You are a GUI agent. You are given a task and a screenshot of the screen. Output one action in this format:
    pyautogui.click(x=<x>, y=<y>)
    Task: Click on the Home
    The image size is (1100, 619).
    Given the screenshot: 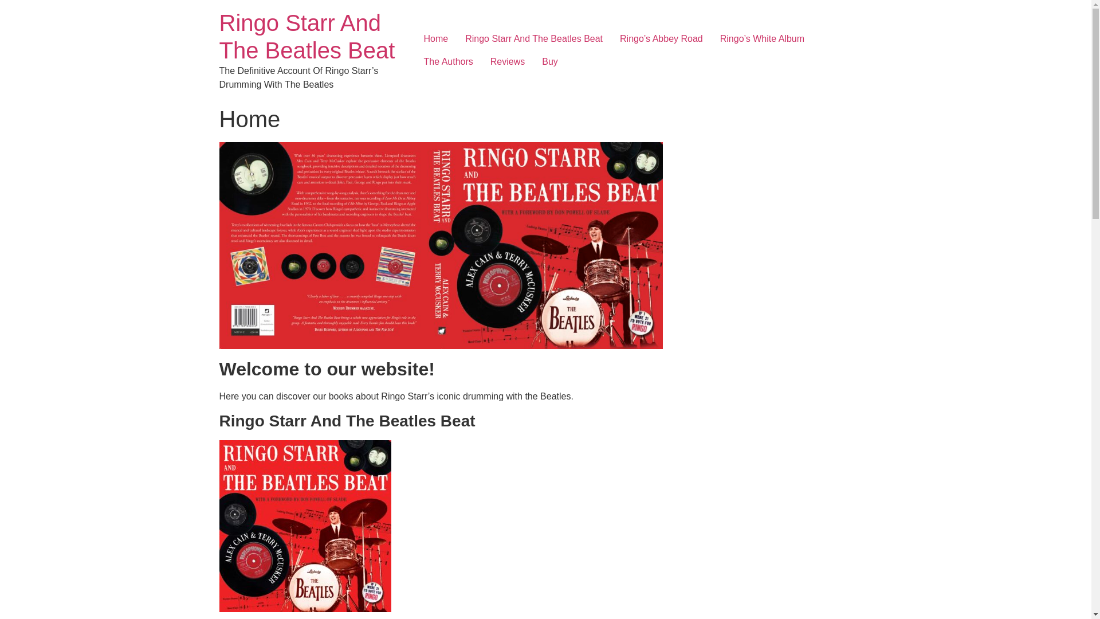 What is the action you would take?
    pyautogui.click(x=307, y=37)
    